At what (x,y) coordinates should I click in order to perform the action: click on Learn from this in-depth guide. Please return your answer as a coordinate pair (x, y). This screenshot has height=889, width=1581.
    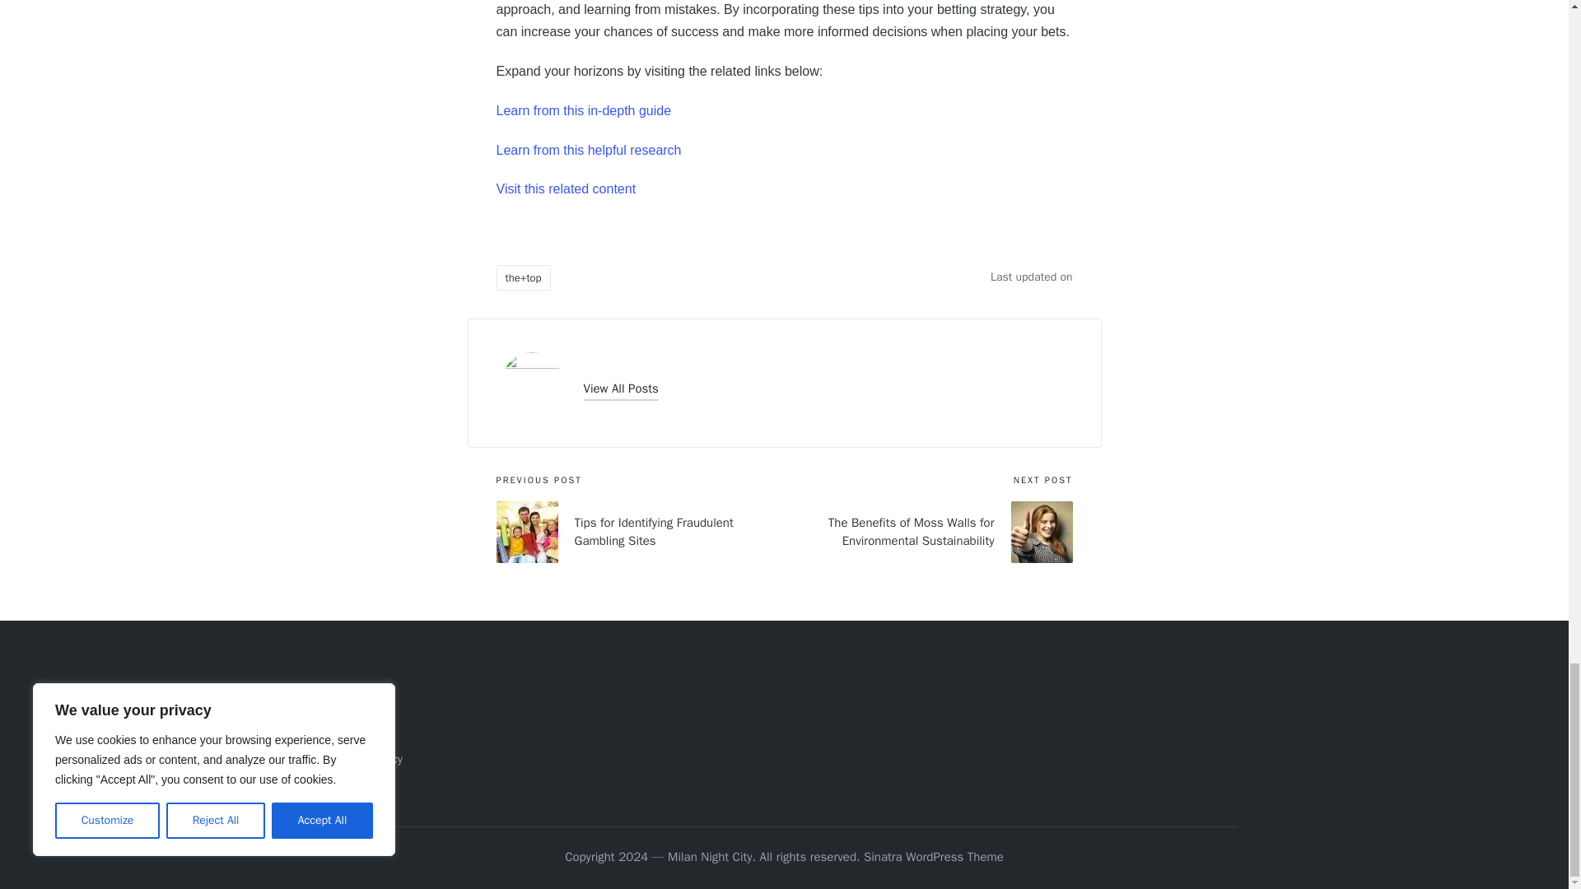
    Looking at the image, I should click on (583, 110).